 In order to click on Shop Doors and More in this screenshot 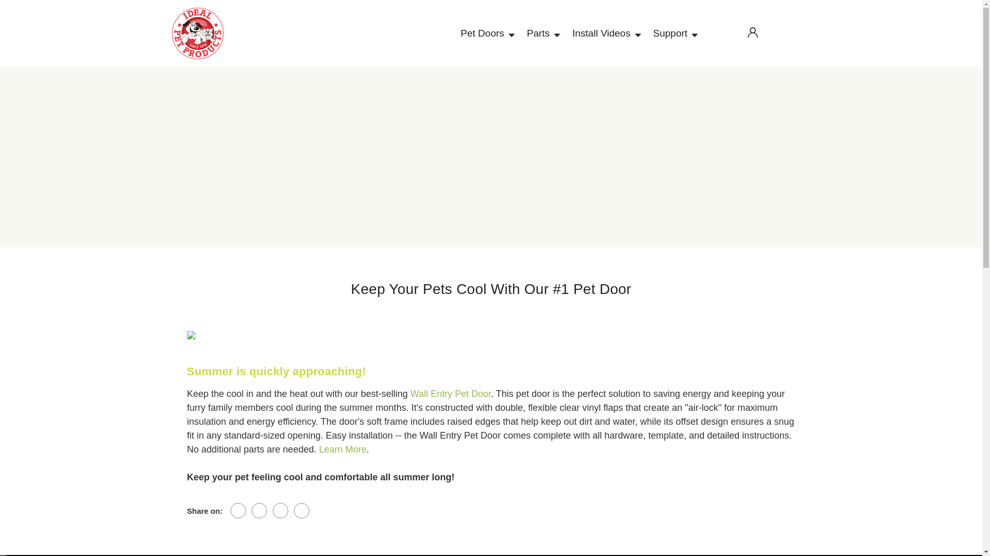, I will do `click(218, 33)`.